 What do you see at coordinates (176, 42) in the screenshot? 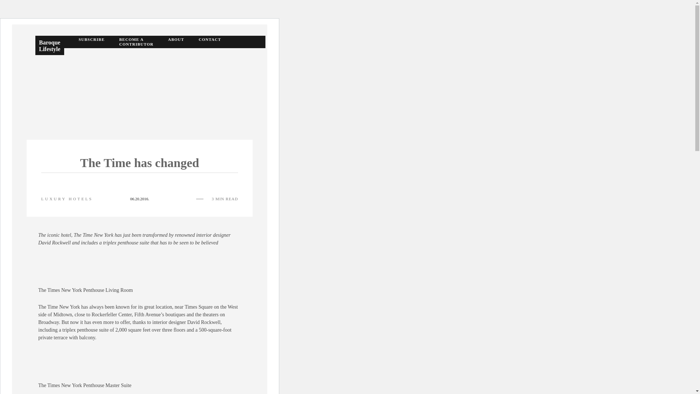
I see `ABOUT` at bounding box center [176, 42].